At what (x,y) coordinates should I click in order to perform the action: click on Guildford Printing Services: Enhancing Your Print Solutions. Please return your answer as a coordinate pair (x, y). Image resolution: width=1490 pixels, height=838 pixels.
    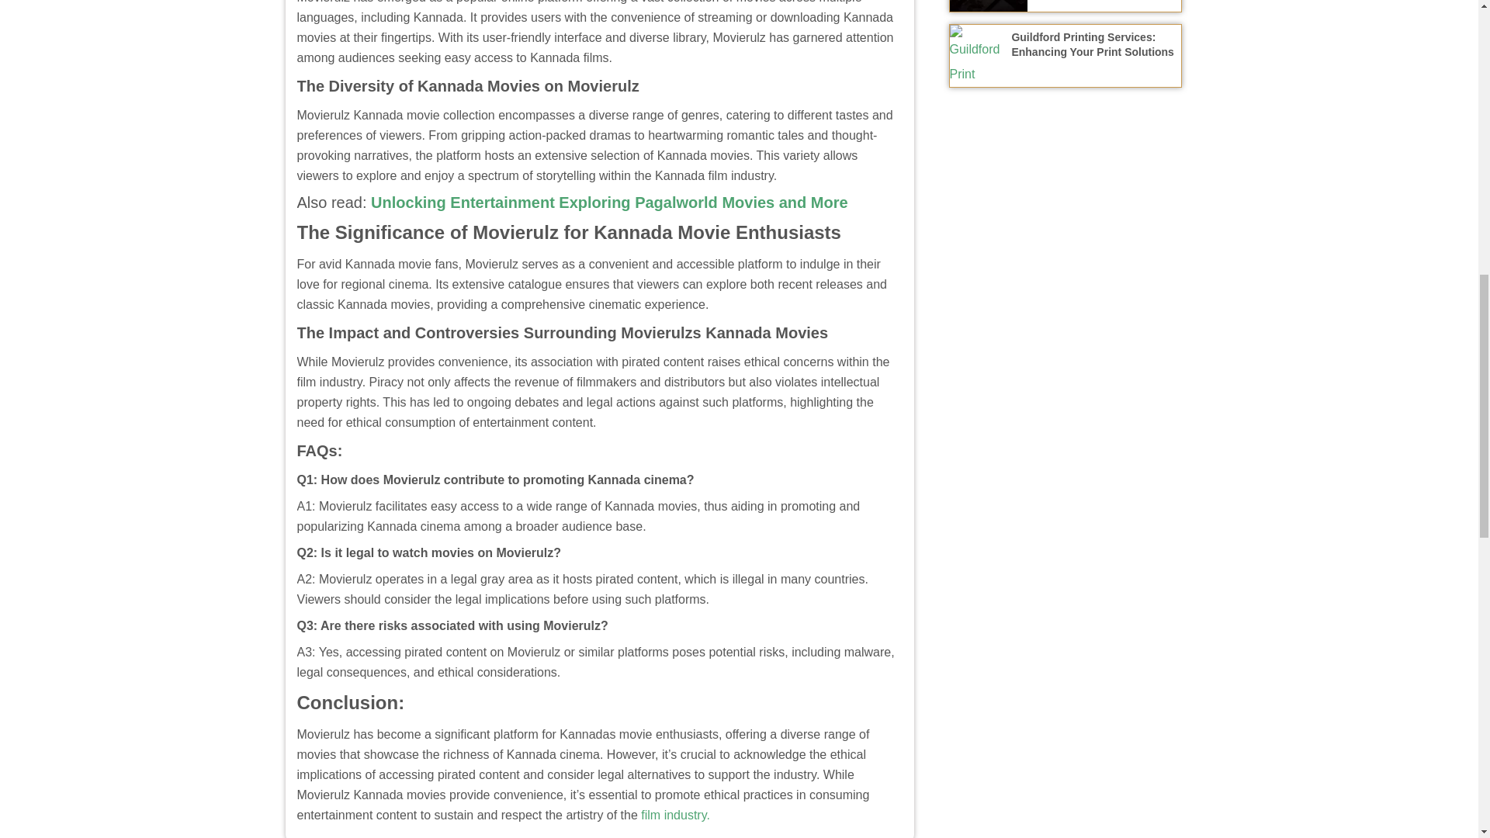
    Looking at the image, I should click on (1093, 43).